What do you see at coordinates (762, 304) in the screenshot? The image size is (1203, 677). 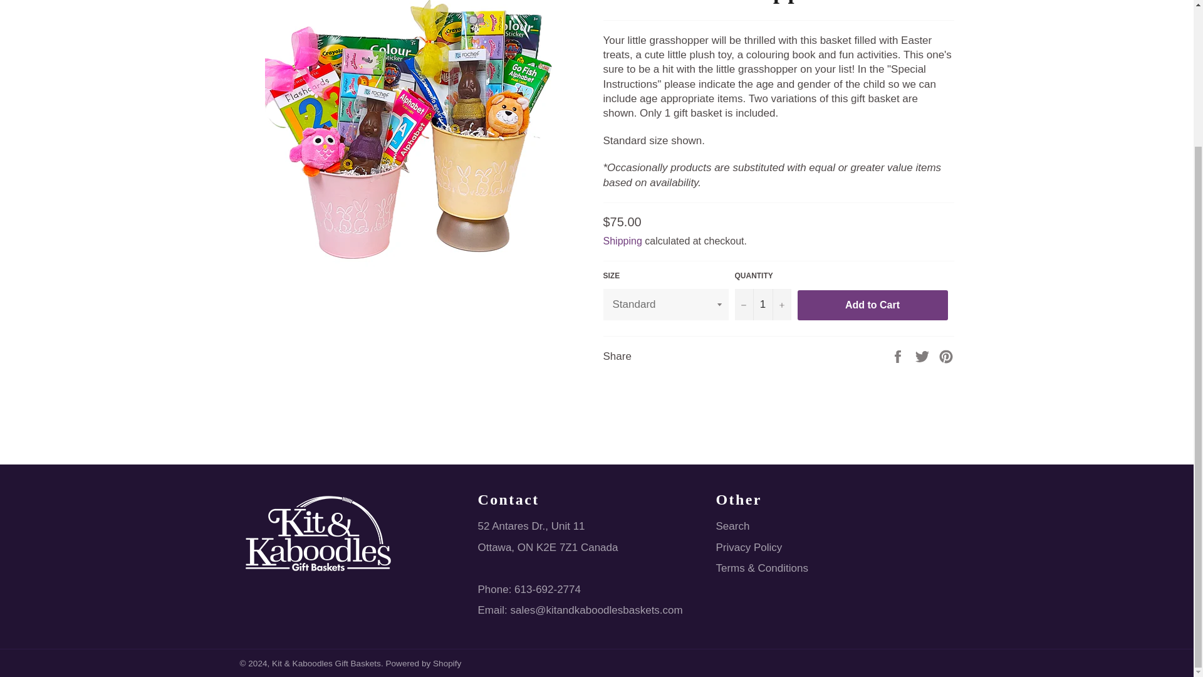 I see `1` at bounding box center [762, 304].